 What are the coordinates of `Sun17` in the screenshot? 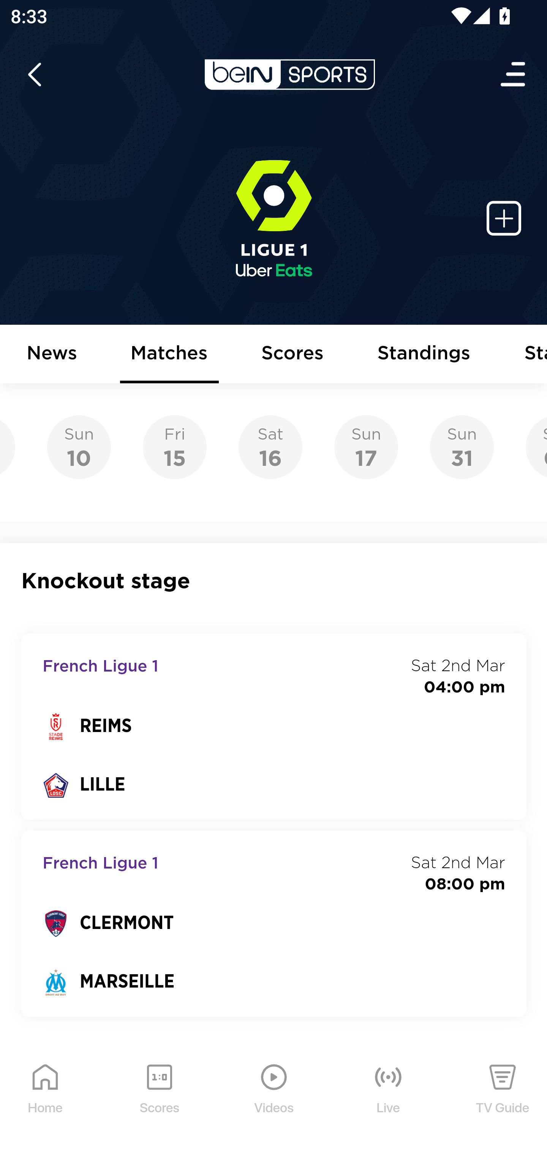 It's located at (366, 447).